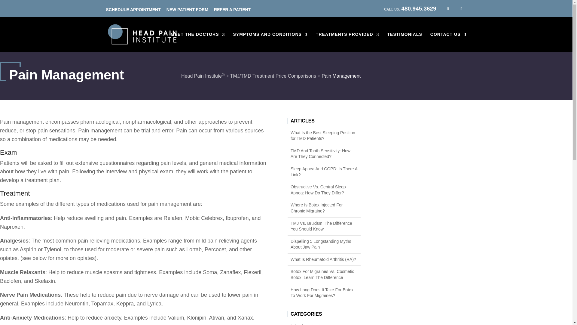 Image resolution: width=577 pixels, height=325 pixels. Describe the element at coordinates (324, 208) in the screenshot. I see `Where Is Botox Injected For Chronic Migraine?` at that location.